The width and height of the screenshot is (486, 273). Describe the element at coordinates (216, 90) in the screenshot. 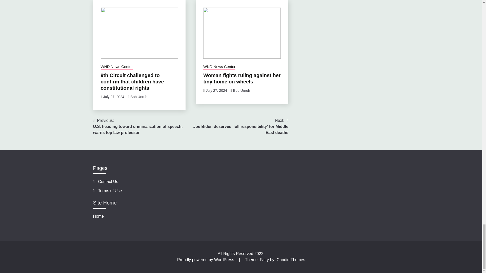

I see `July 27, 2024` at that location.